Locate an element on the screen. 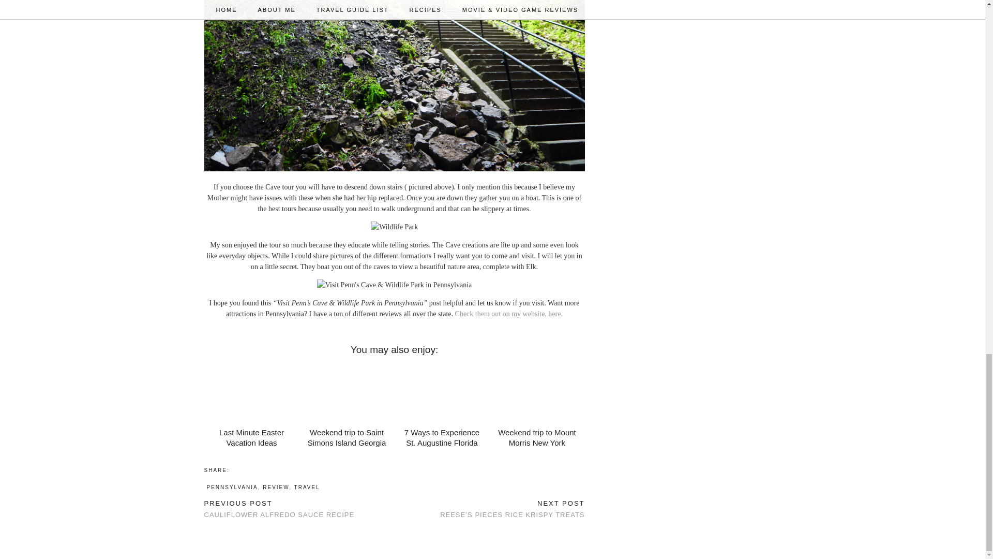 The width and height of the screenshot is (993, 559). Check them out on my website, here. is located at coordinates (279, 509).